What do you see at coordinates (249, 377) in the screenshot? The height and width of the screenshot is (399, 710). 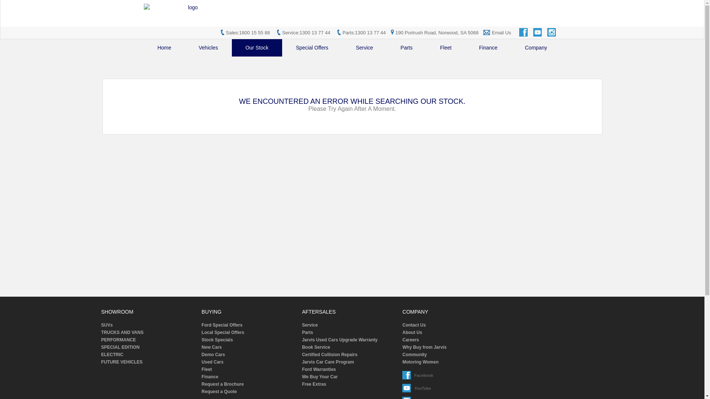 I see `Finance` at bounding box center [249, 377].